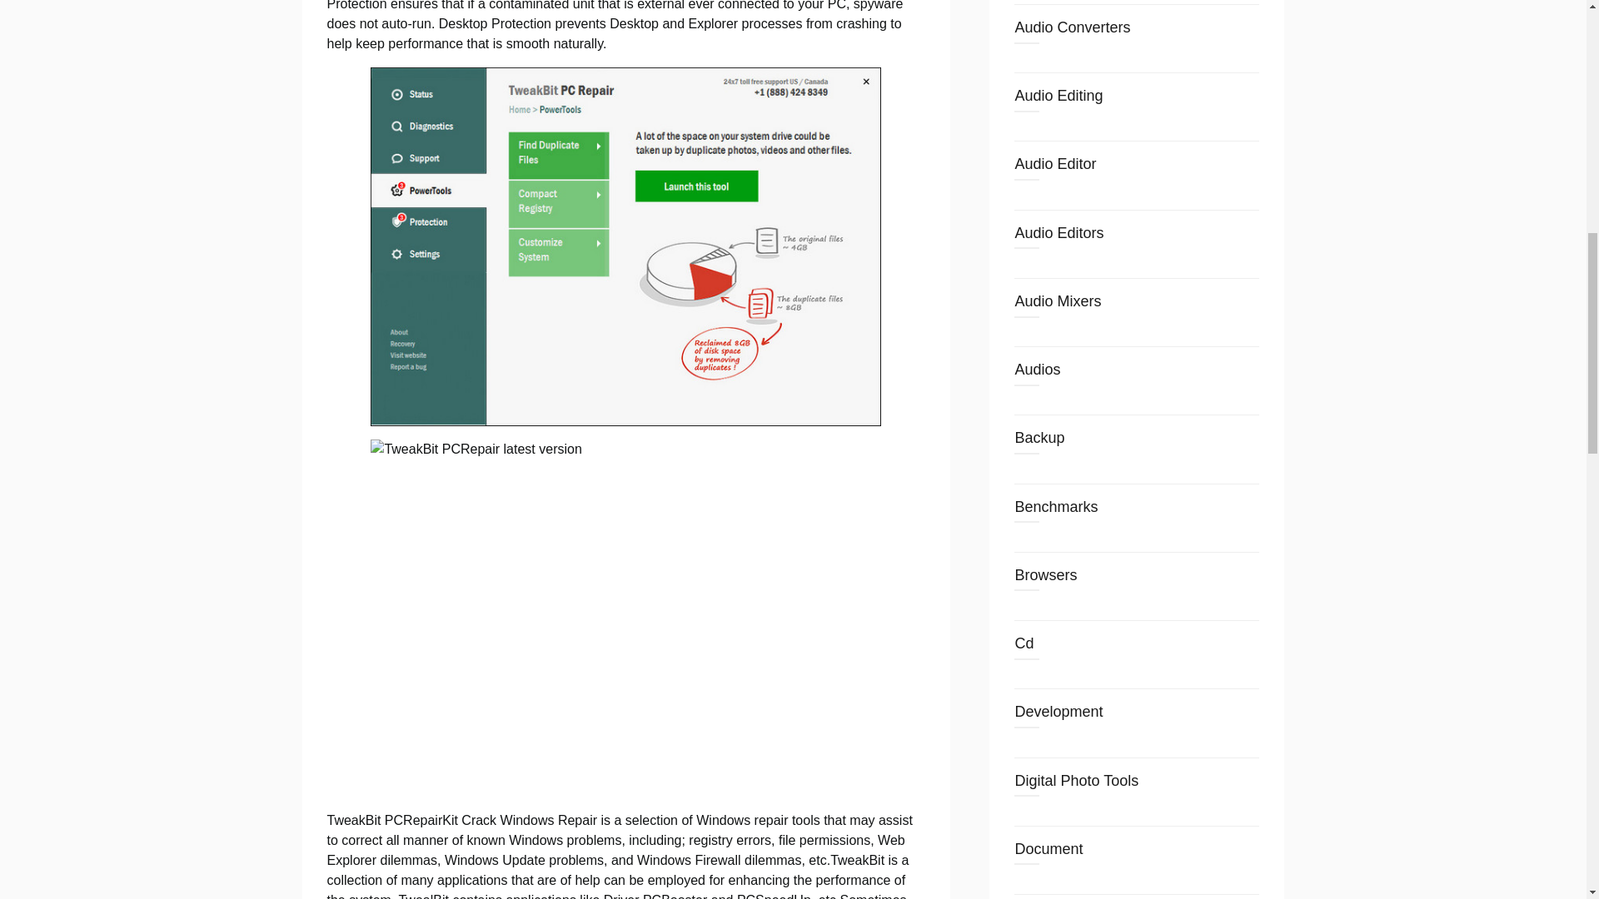 This screenshot has width=1599, height=899. What do you see at coordinates (1058, 95) in the screenshot?
I see `Audio Editing` at bounding box center [1058, 95].